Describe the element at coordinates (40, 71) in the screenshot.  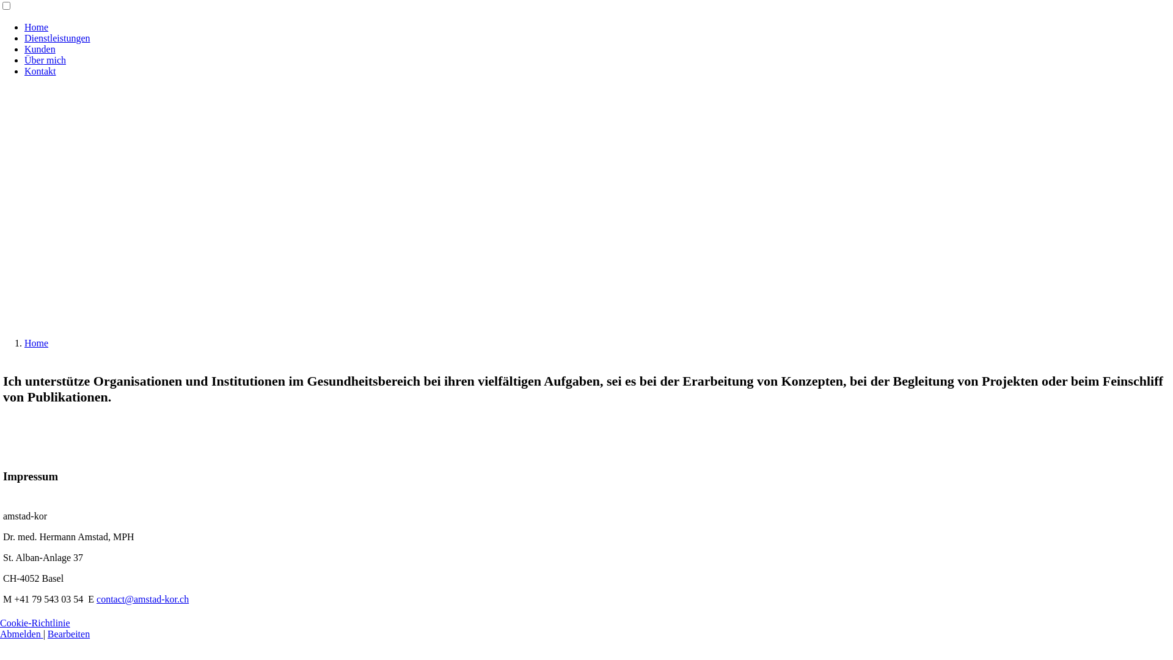
I see `Kontakt` at that location.